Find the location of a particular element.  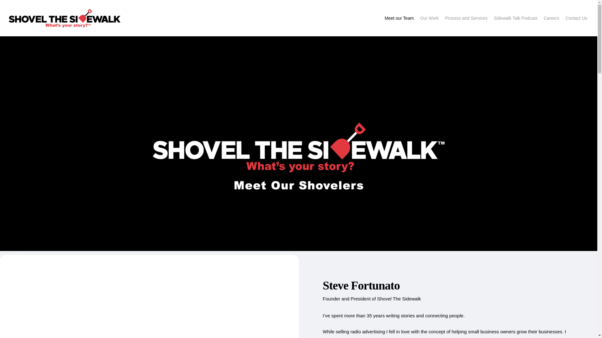

Contact Us is located at coordinates (576, 18).